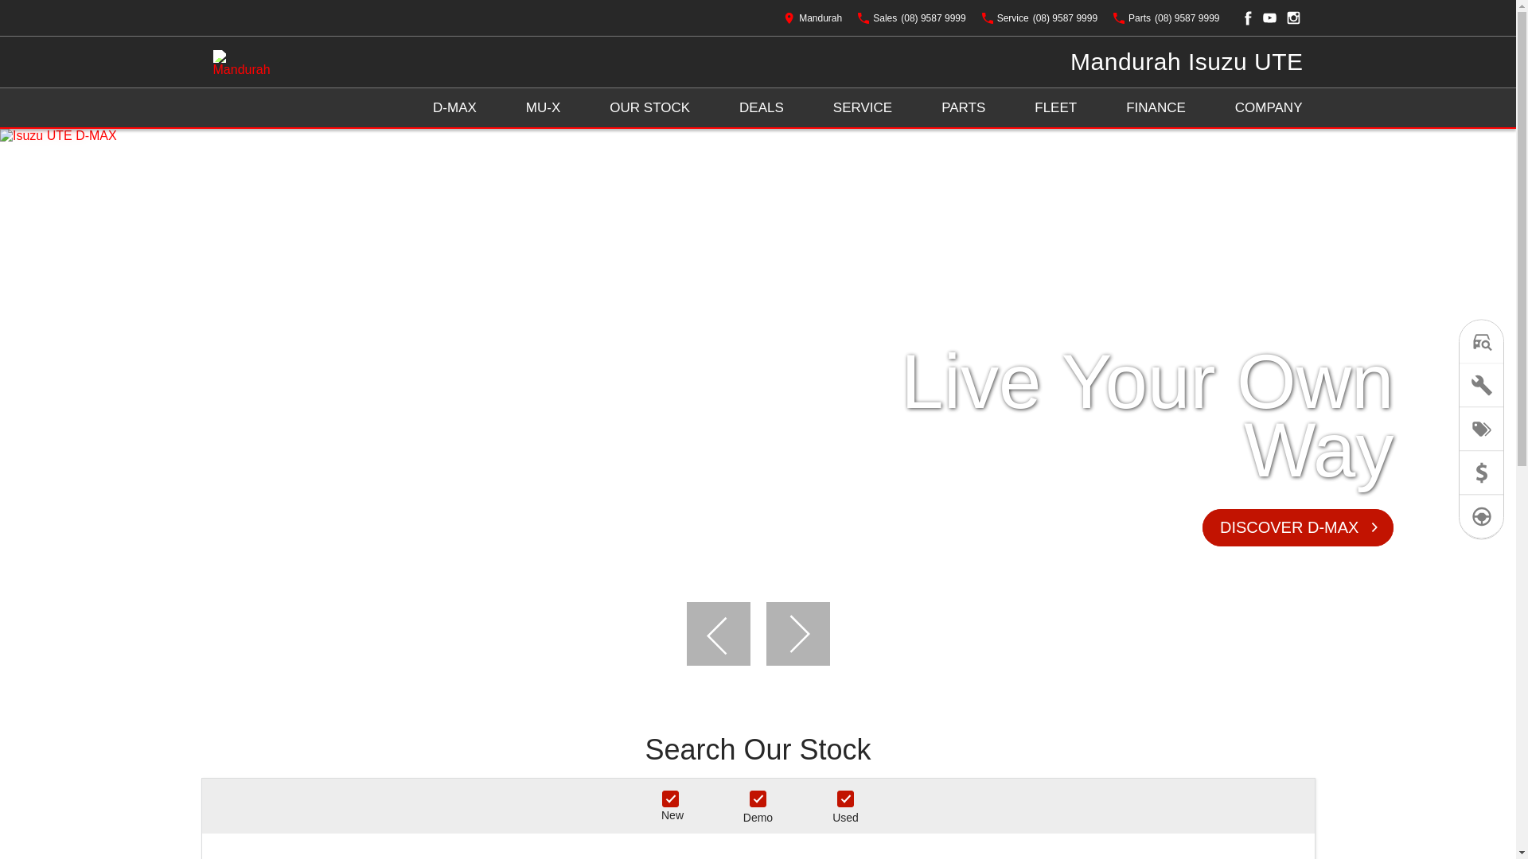 This screenshot has height=859, width=1528. Describe the element at coordinates (1187, 62) in the screenshot. I see `Mandurah Isuzu UTE` at that location.